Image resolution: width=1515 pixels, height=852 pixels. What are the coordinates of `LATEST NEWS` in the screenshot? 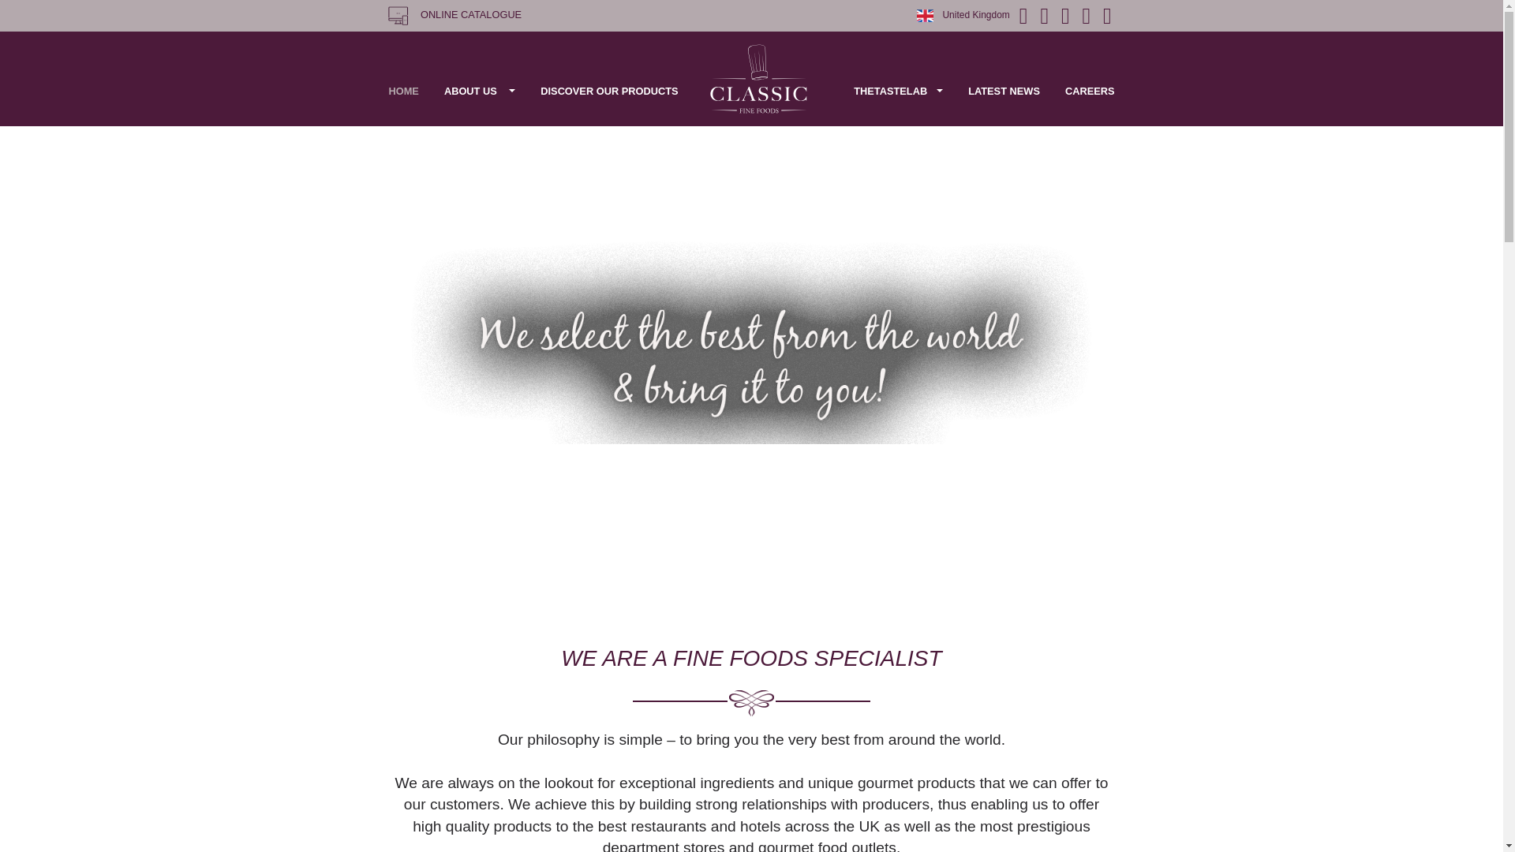 It's located at (1255, 128).